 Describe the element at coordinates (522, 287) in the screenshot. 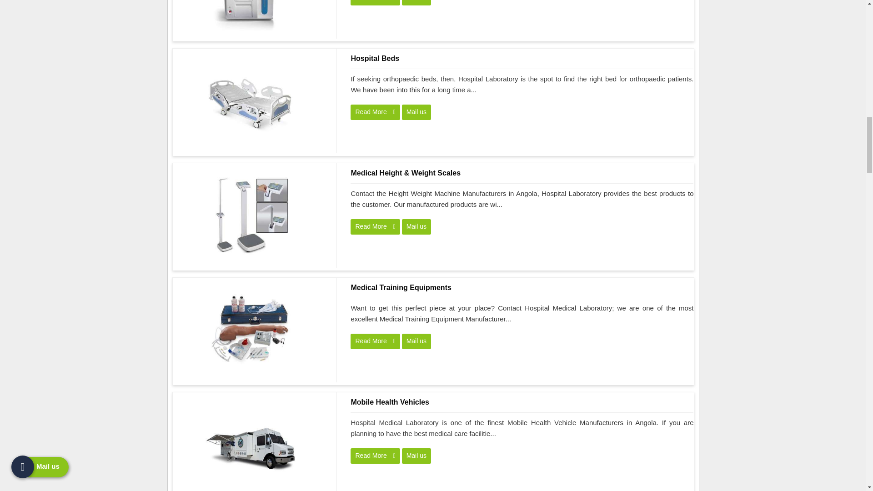

I see `Medical Training Equipments` at that location.